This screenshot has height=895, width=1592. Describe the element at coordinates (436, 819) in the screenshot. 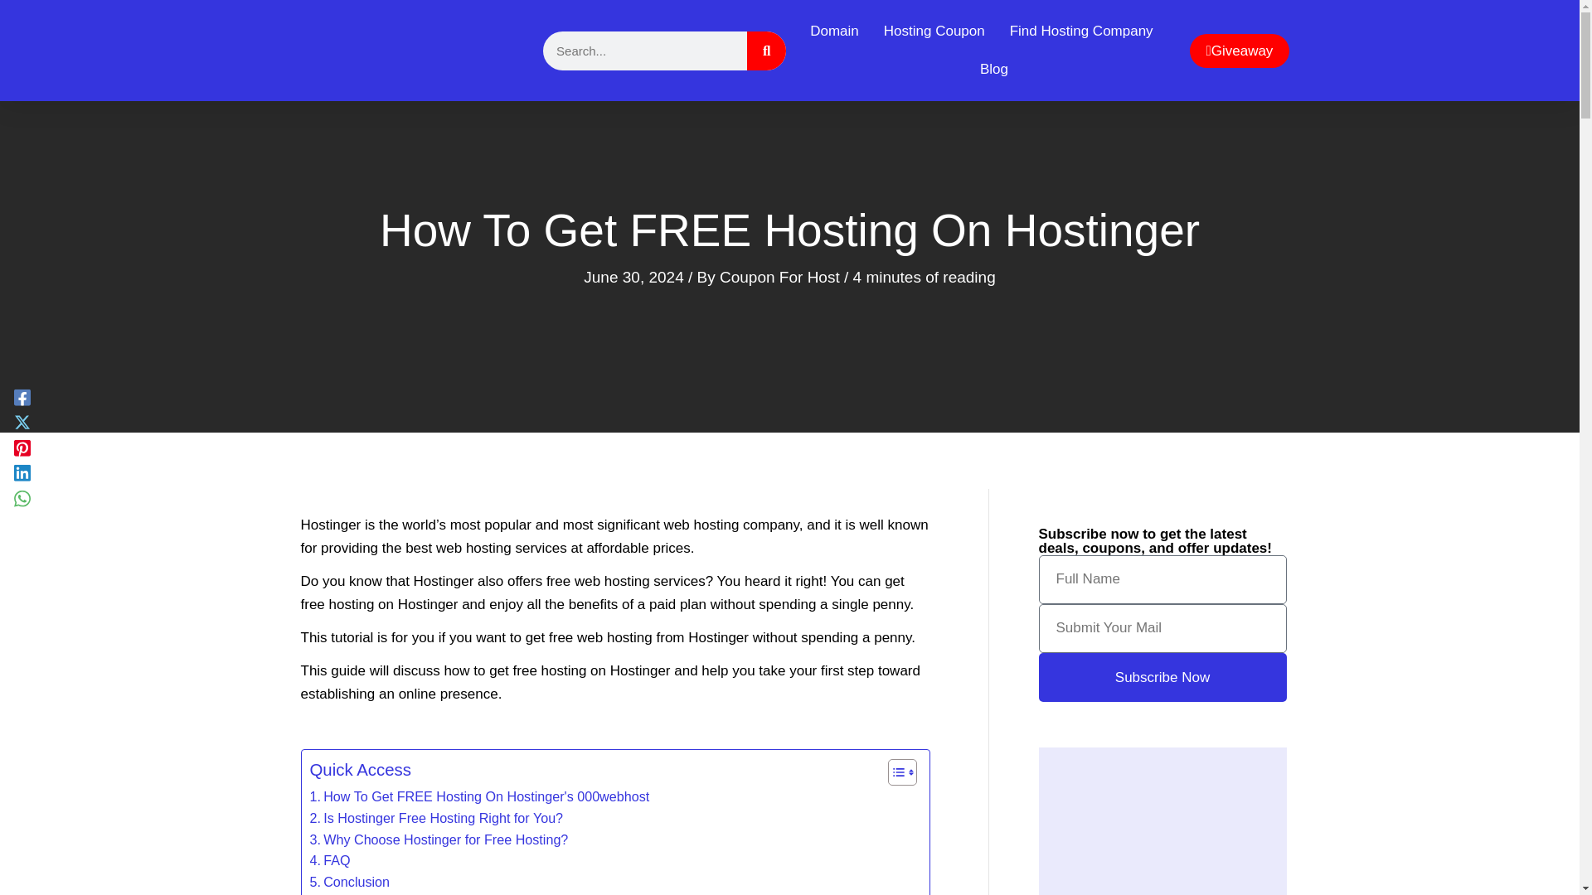

I see `Is Hostinger Free Hosting Right for You?` at that location.